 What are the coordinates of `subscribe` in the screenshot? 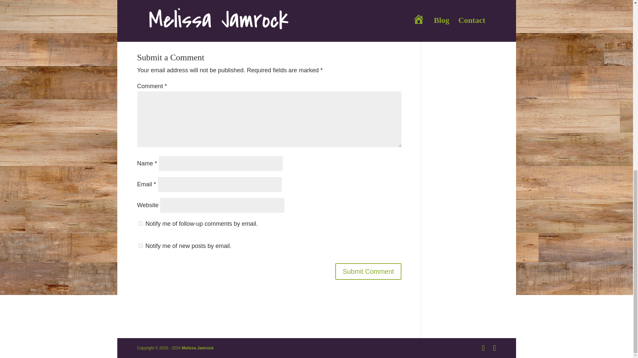 It's located at (140, 246).